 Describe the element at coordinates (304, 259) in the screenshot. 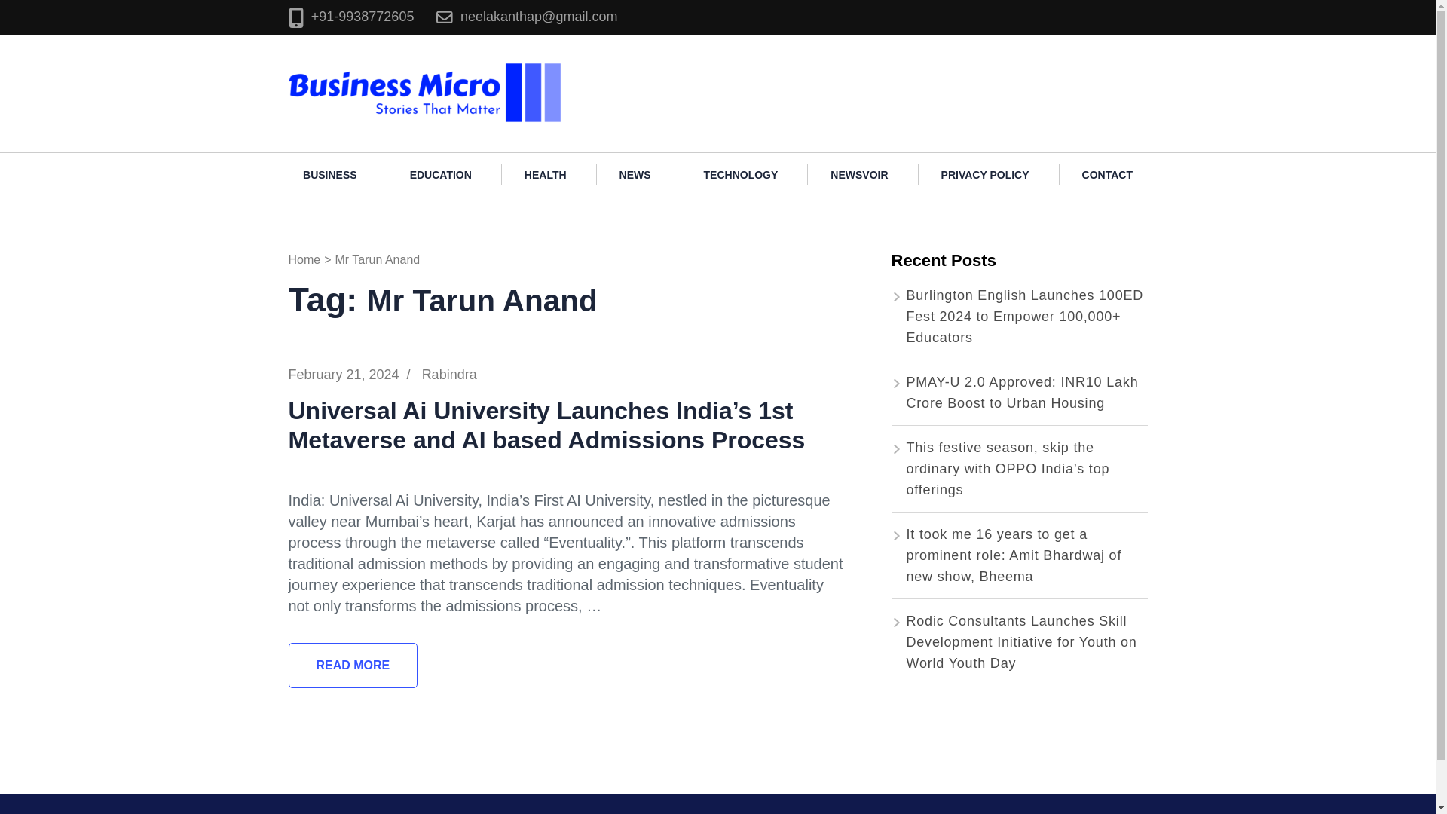

I see `Home` at that location.